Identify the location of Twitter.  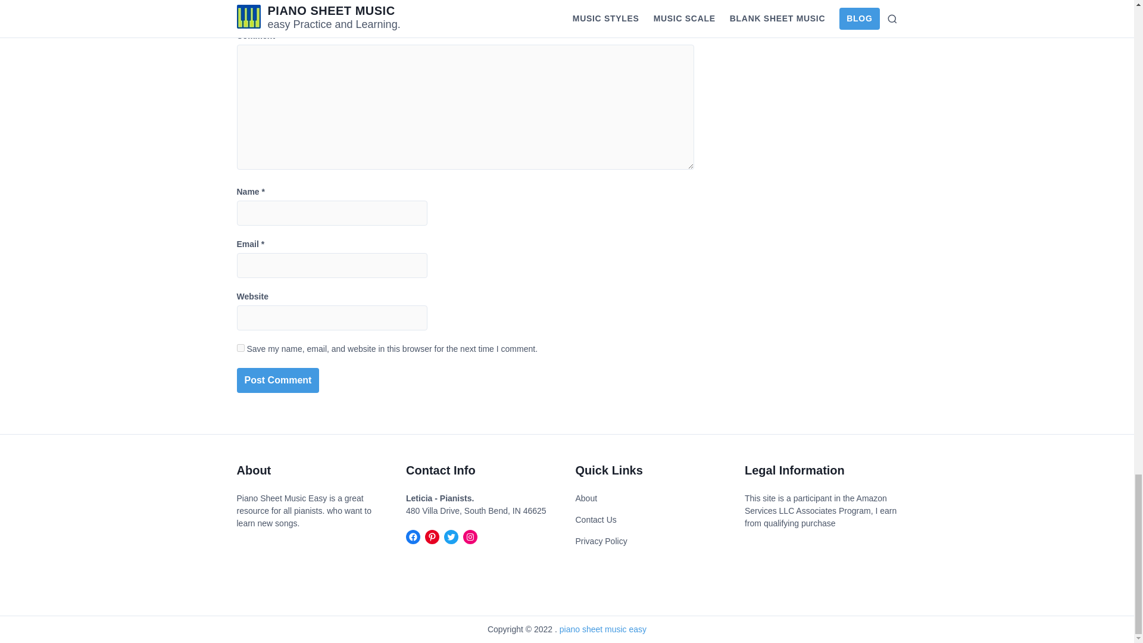
(451, 536).